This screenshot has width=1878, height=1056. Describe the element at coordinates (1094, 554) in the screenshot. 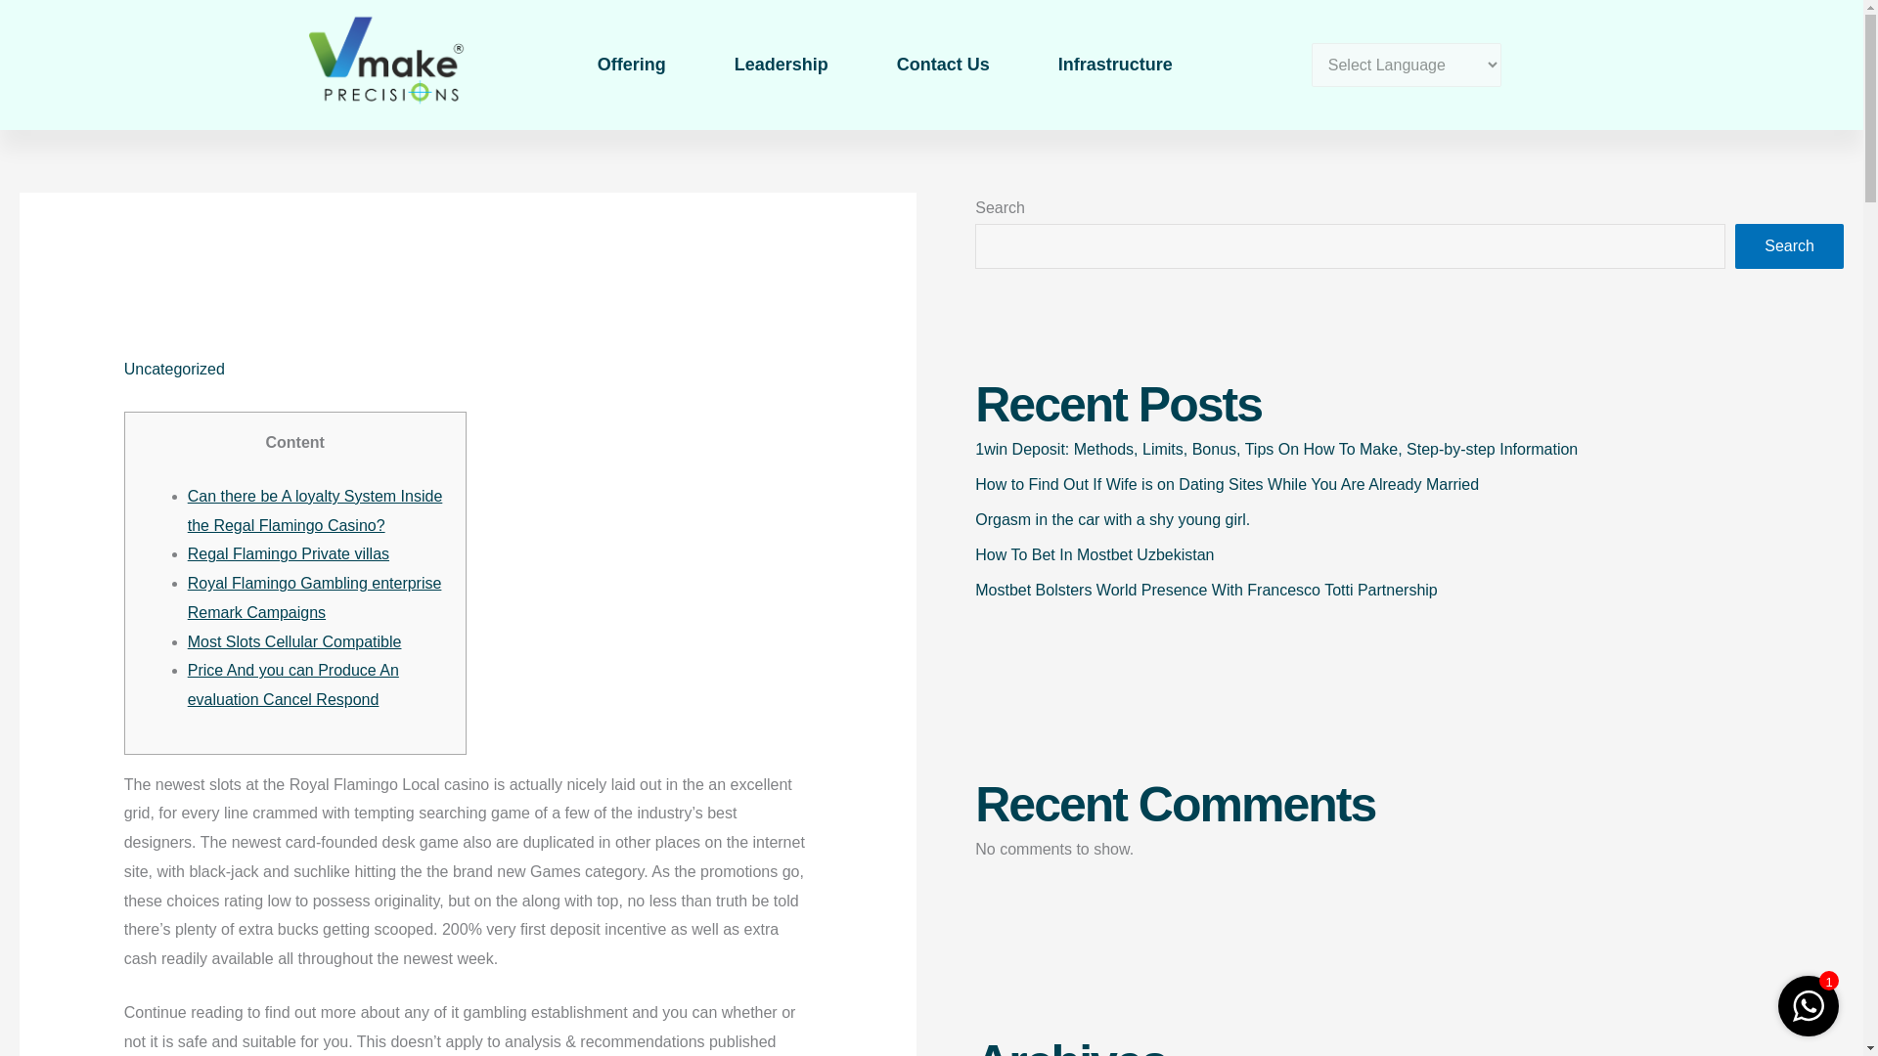

I see `How To Bet In Mostbet Uzbekistan` at that location.